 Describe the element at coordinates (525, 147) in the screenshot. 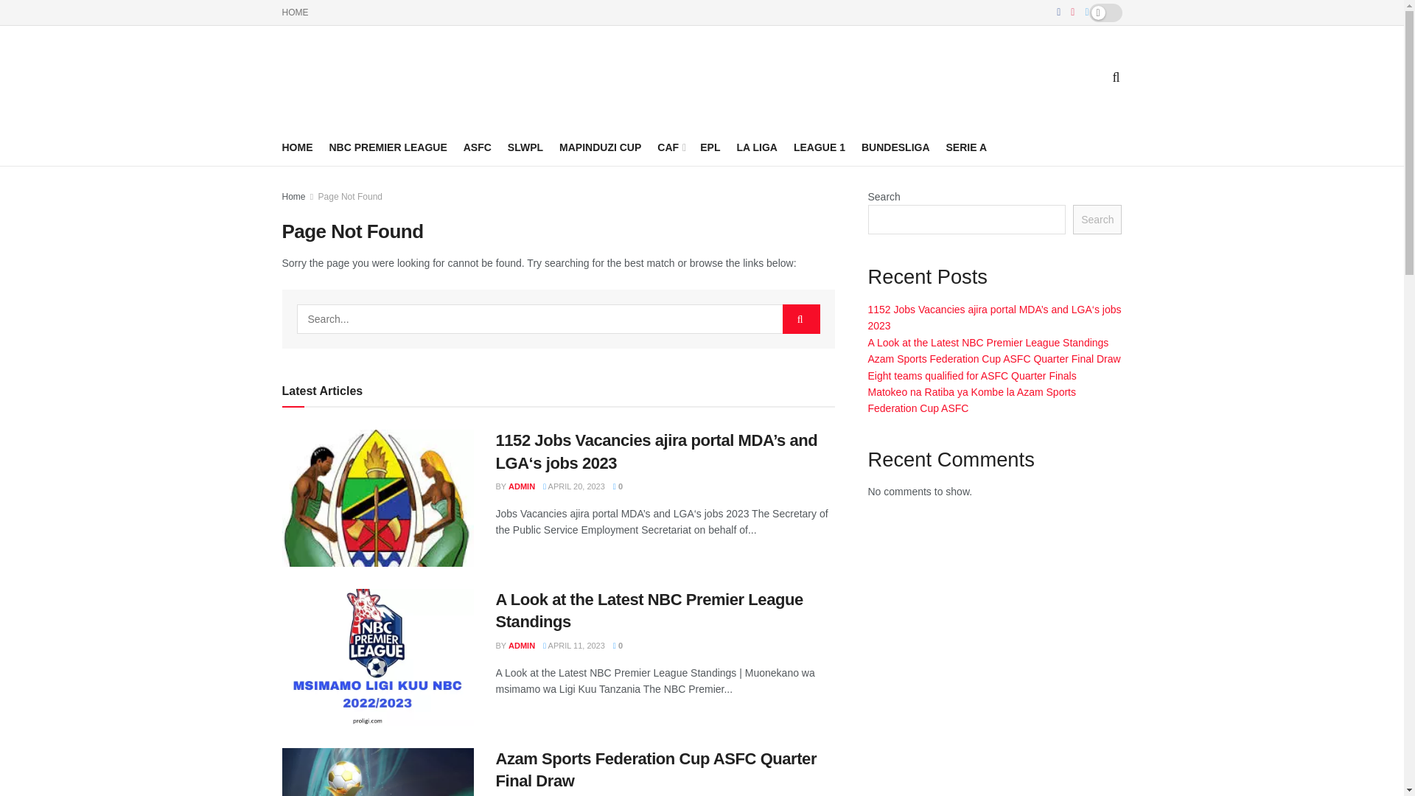

I see `SLWPL` at that location.